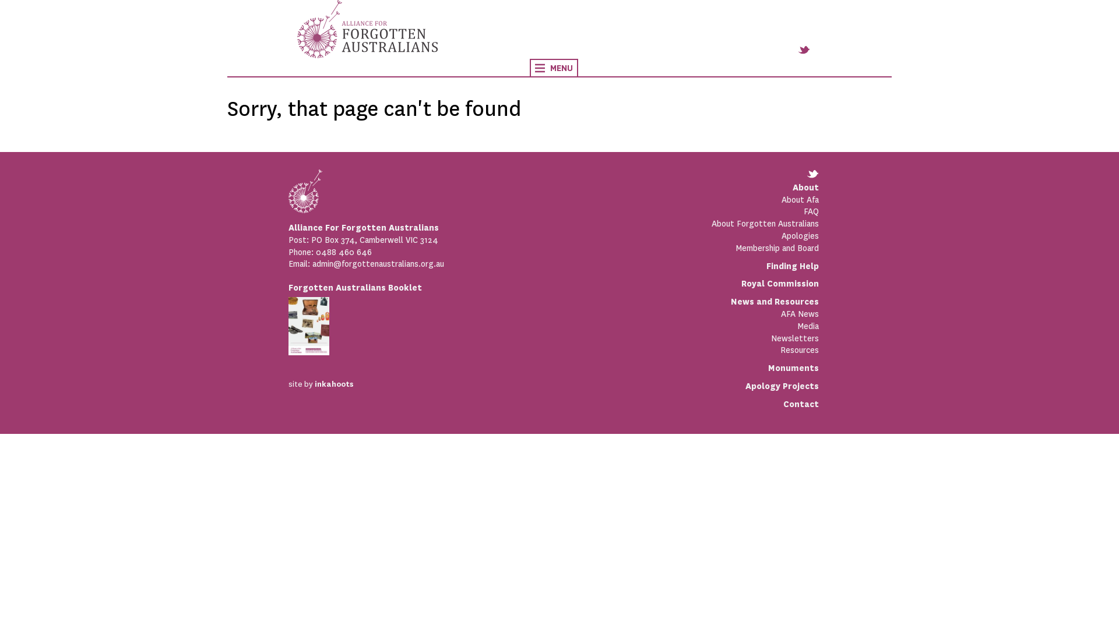  What do you see at coordinates (687, 339) in the screenshot?
I see `Newsletters` at bounding box center [687, 339].